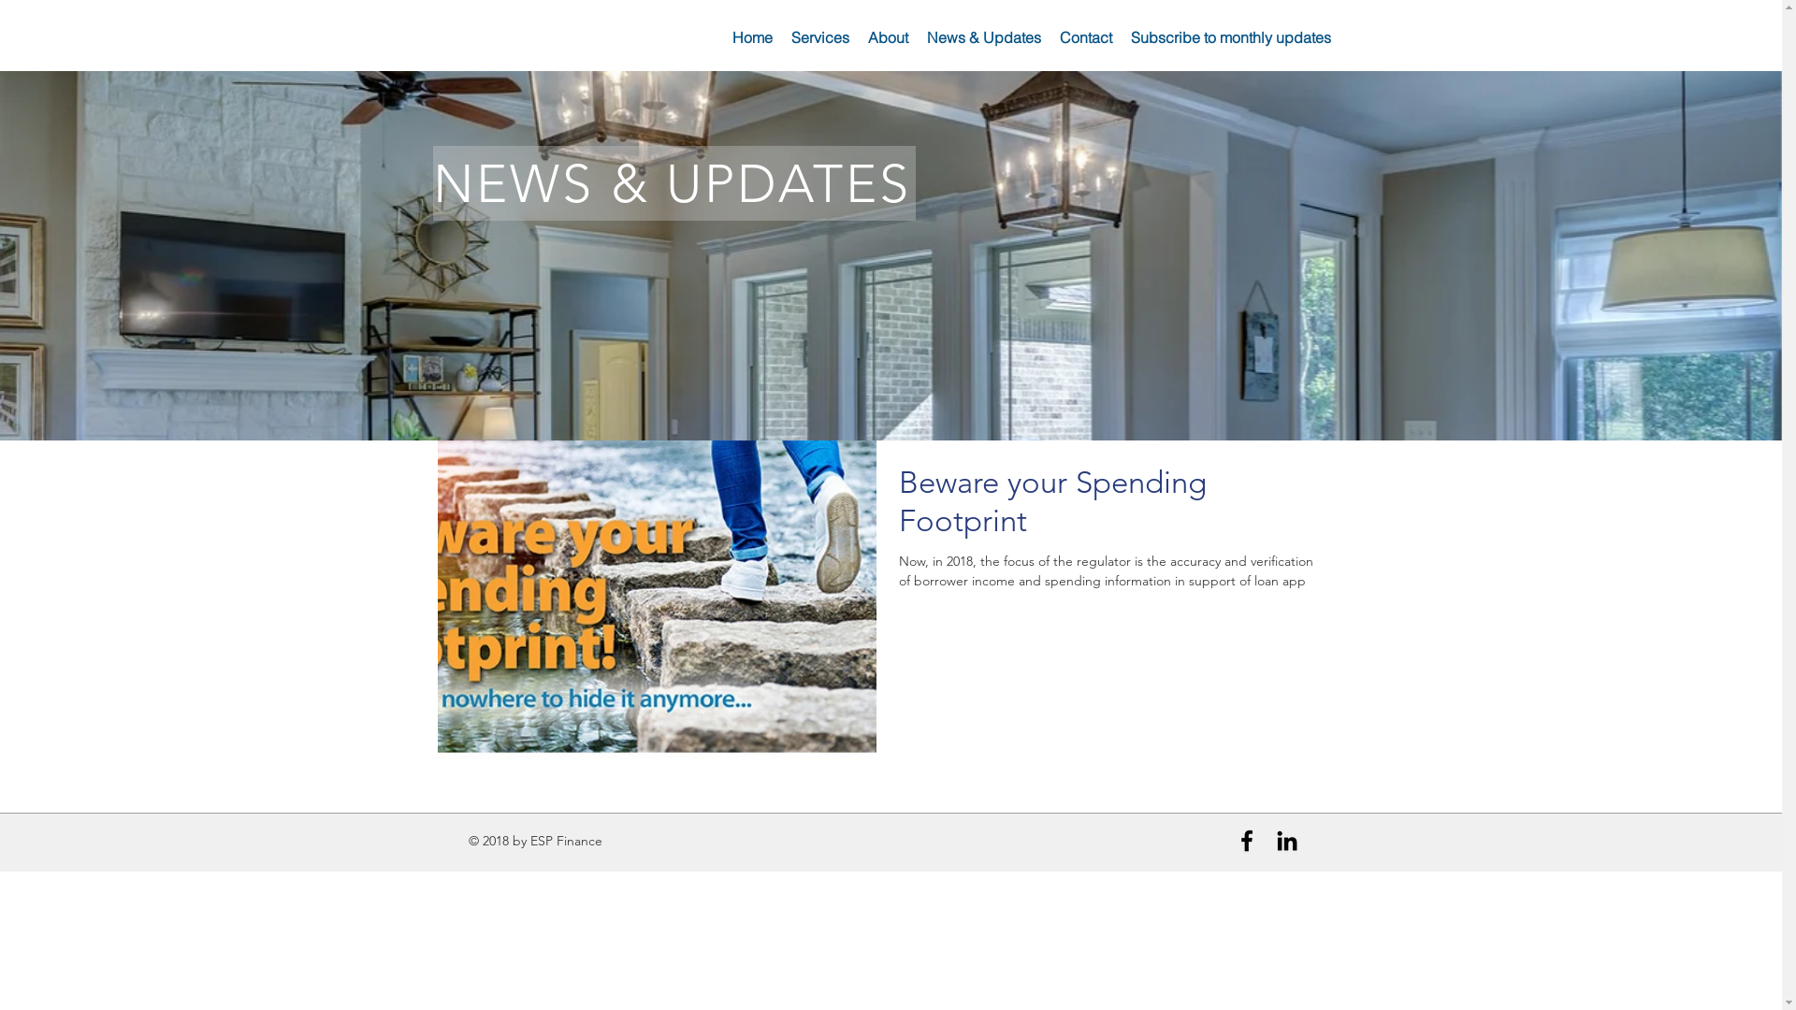  What do you see at coordinates (820, 37) in the screenshot?
I see `Services` at bounding box center [820, 37].